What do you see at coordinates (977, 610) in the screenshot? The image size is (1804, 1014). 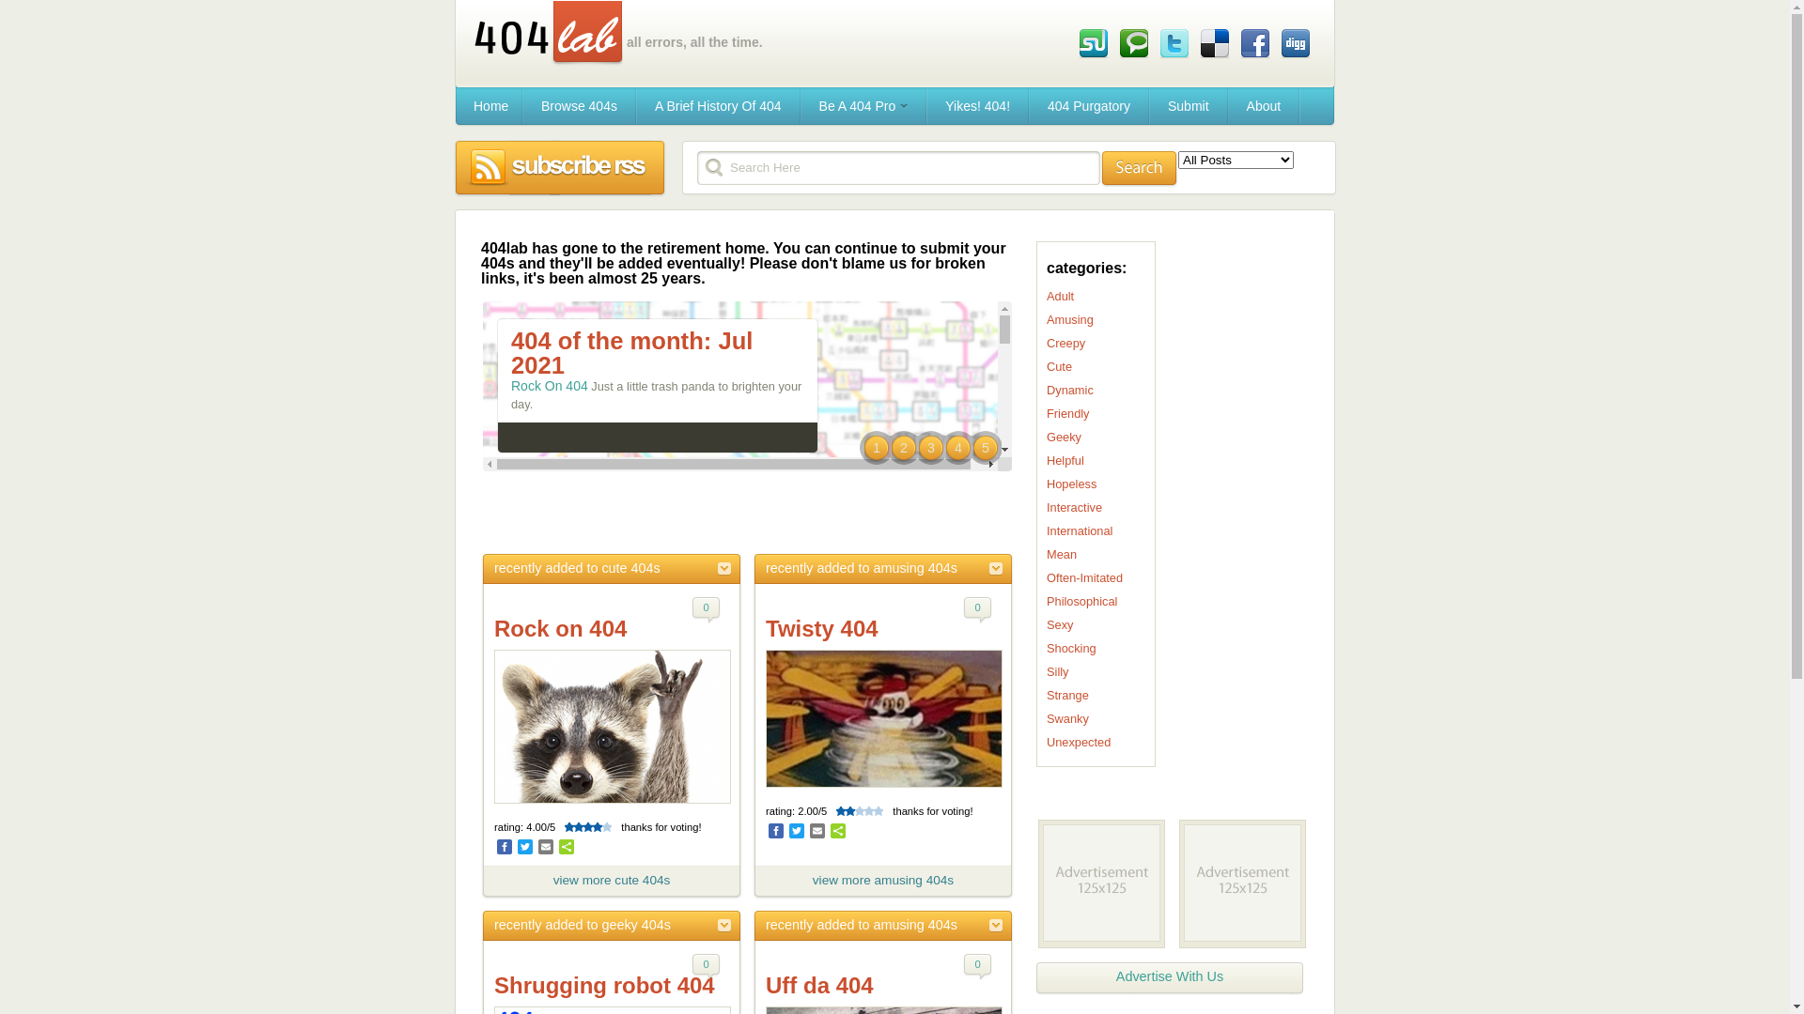 I see `0` at bounding box center [977, 610].